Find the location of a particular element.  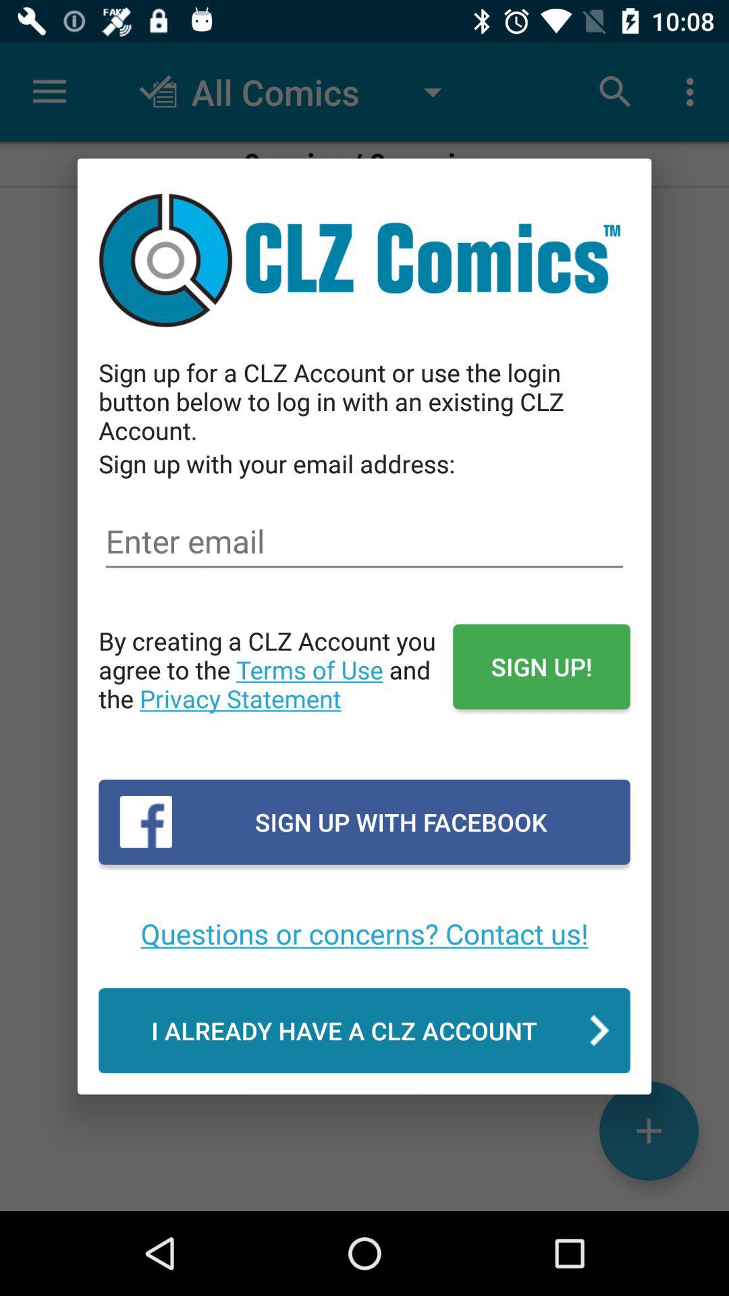

select the icon below sign up with is located at coordinates (364, 933).